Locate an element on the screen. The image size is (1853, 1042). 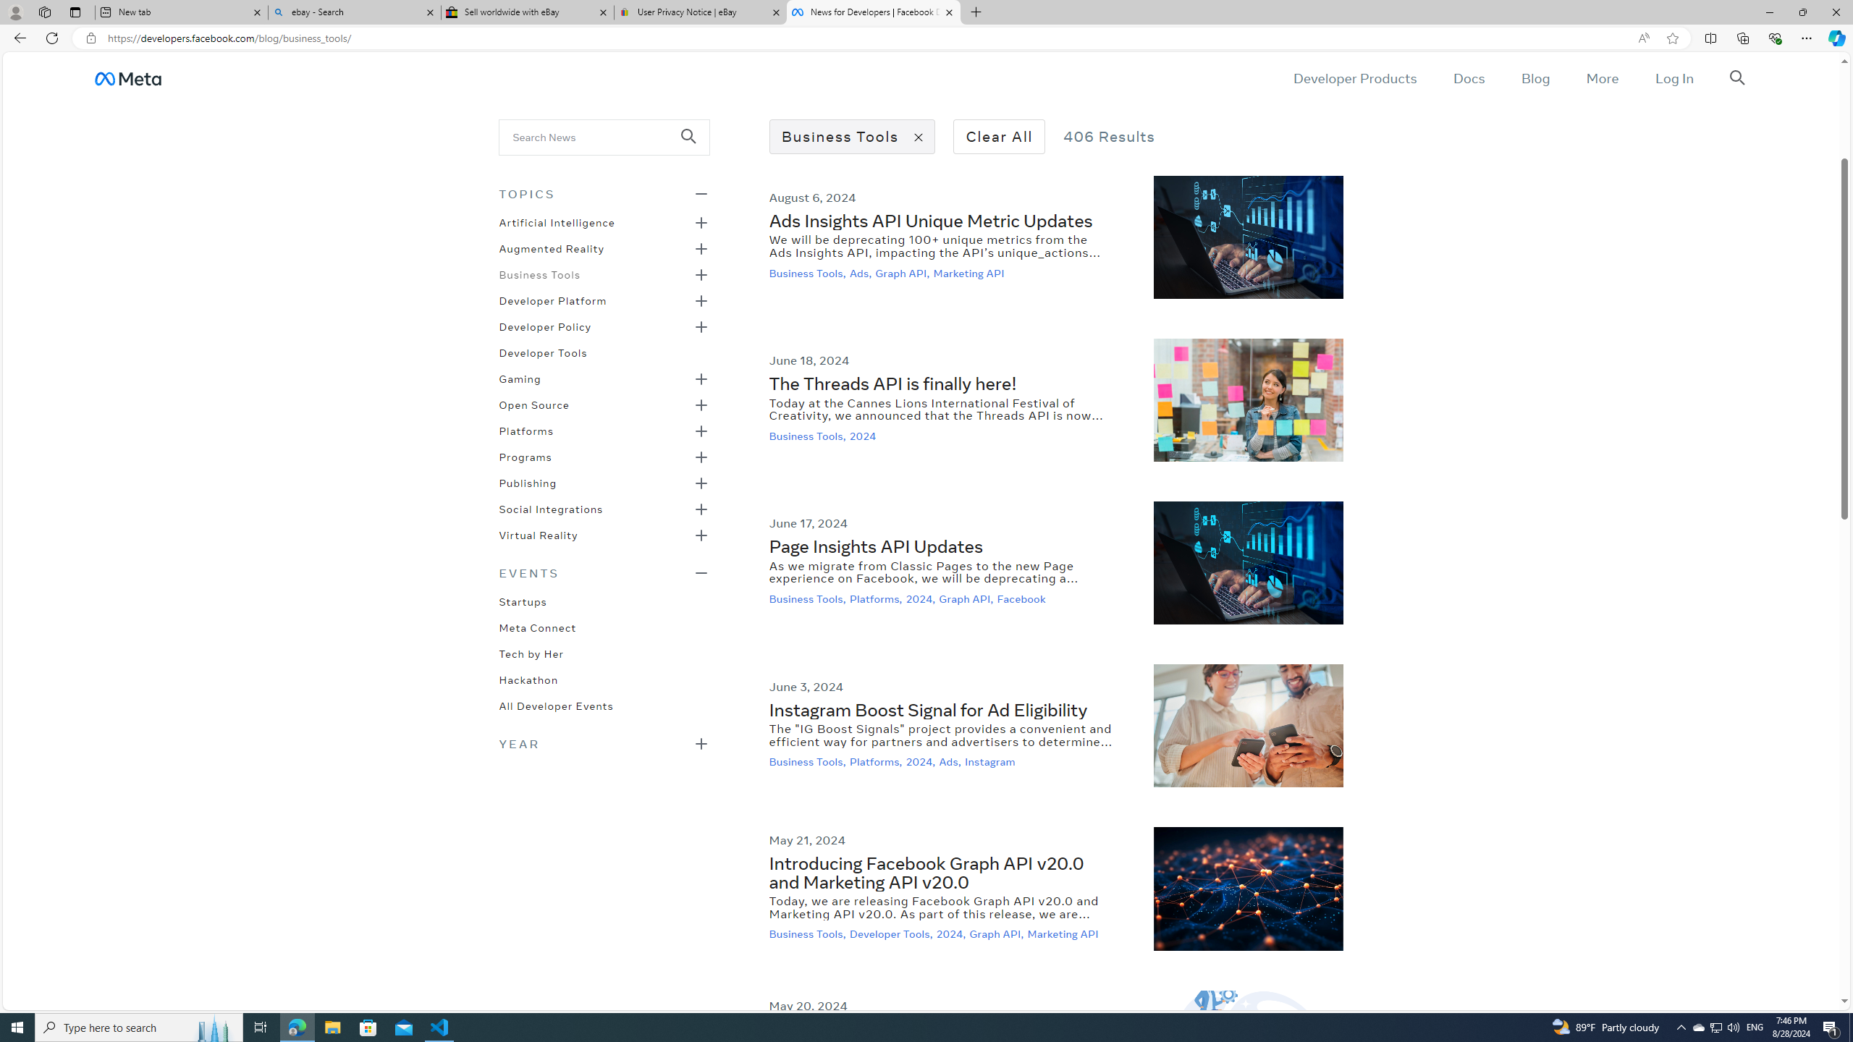
News for Developers | Facebook Developers is located at coordinates (872, 12).